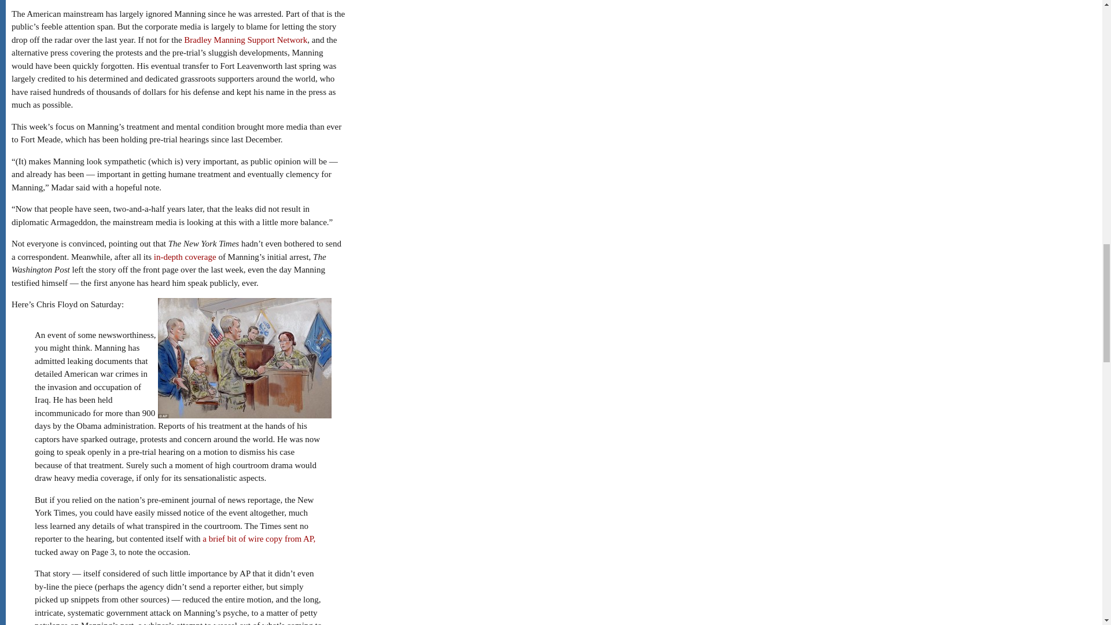 Image resolution: width=1111 pixels, height=625 pixels. Describe the element at coordinates (185, 257) in the screenshot. I see `in-depth coverage` at that location.